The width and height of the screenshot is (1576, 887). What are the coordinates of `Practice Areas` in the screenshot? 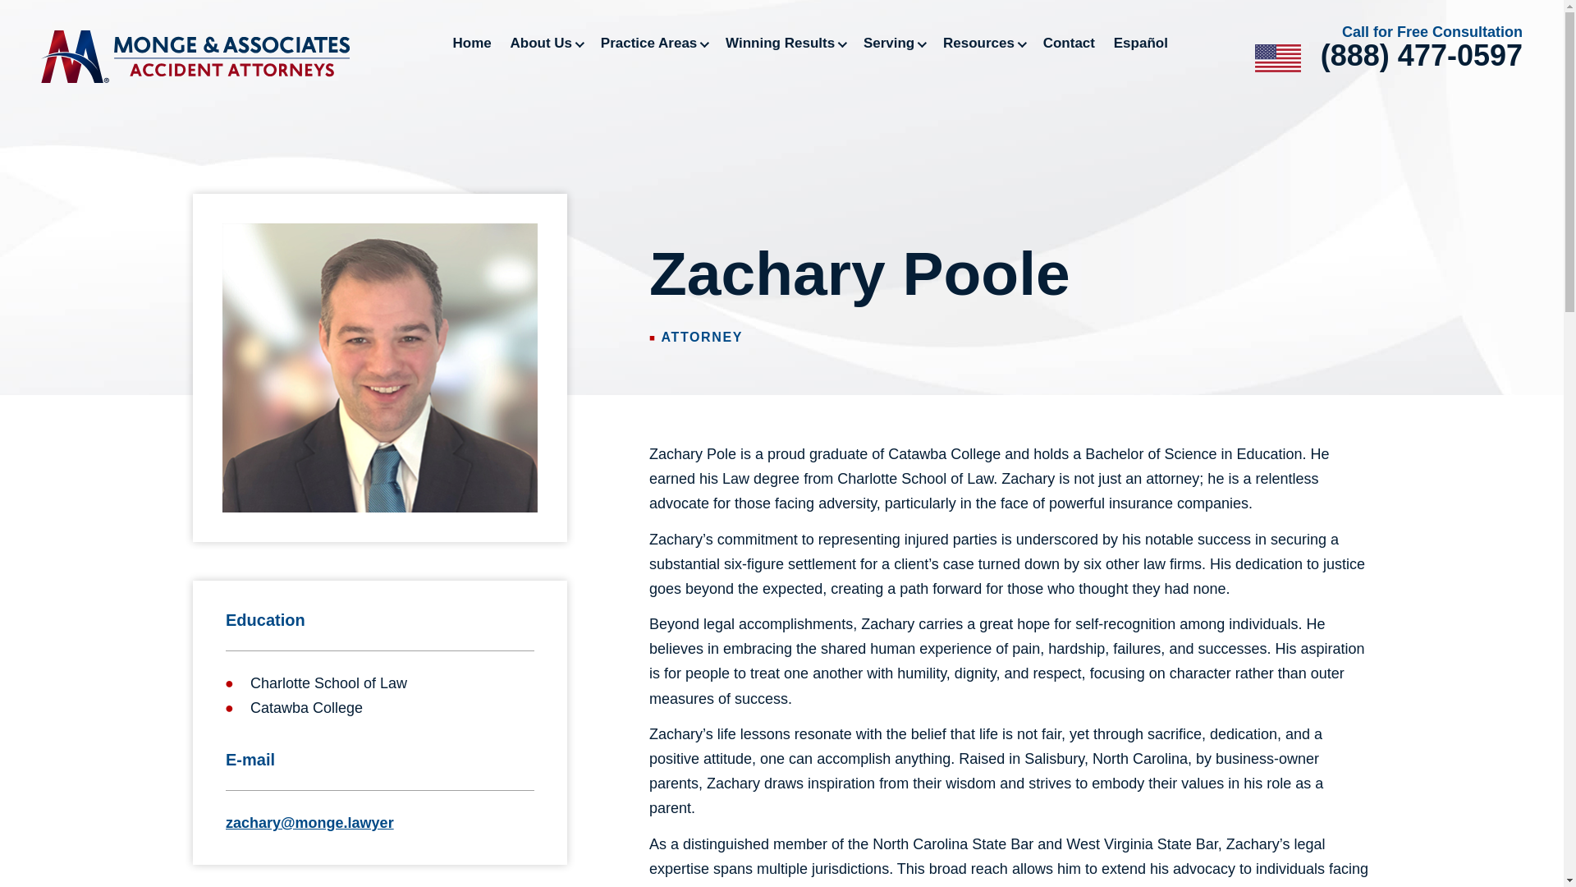 It's located at (653, 43).